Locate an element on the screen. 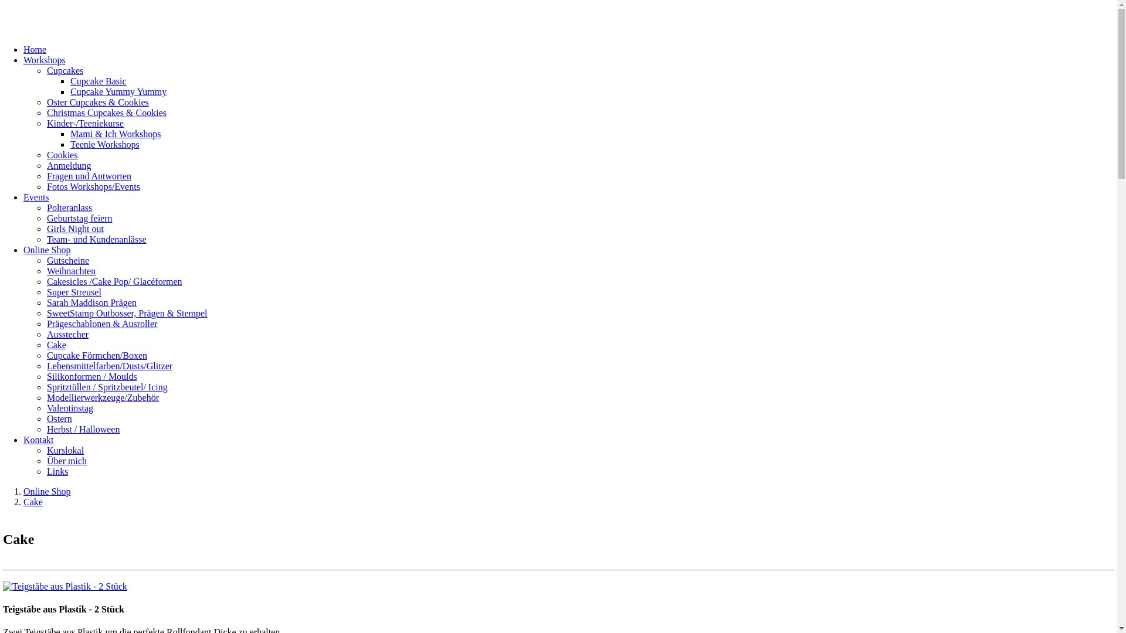 This screenshot has height=633, width=1126. Kinder-/Teeniekurse is located at coordinates (86, 123).